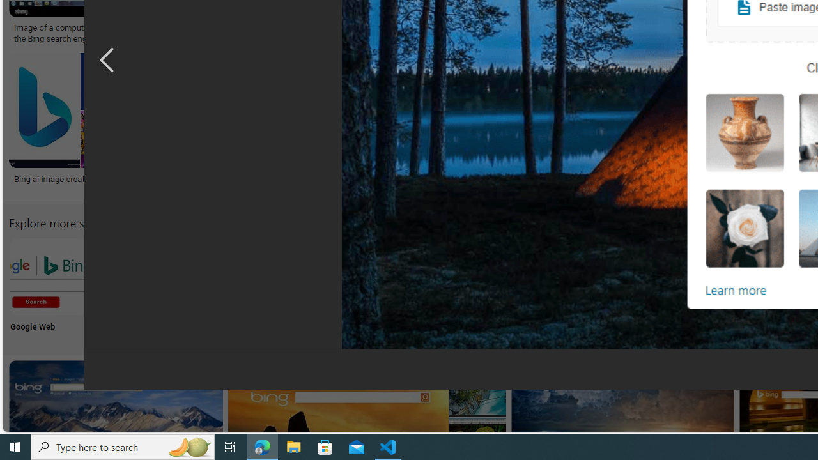 This screenshot has height=460, width=818. Describe the element at coordinates (302, 276) in the screenshot. I see `Bing Photo Search Microsoft Edge` at that location.